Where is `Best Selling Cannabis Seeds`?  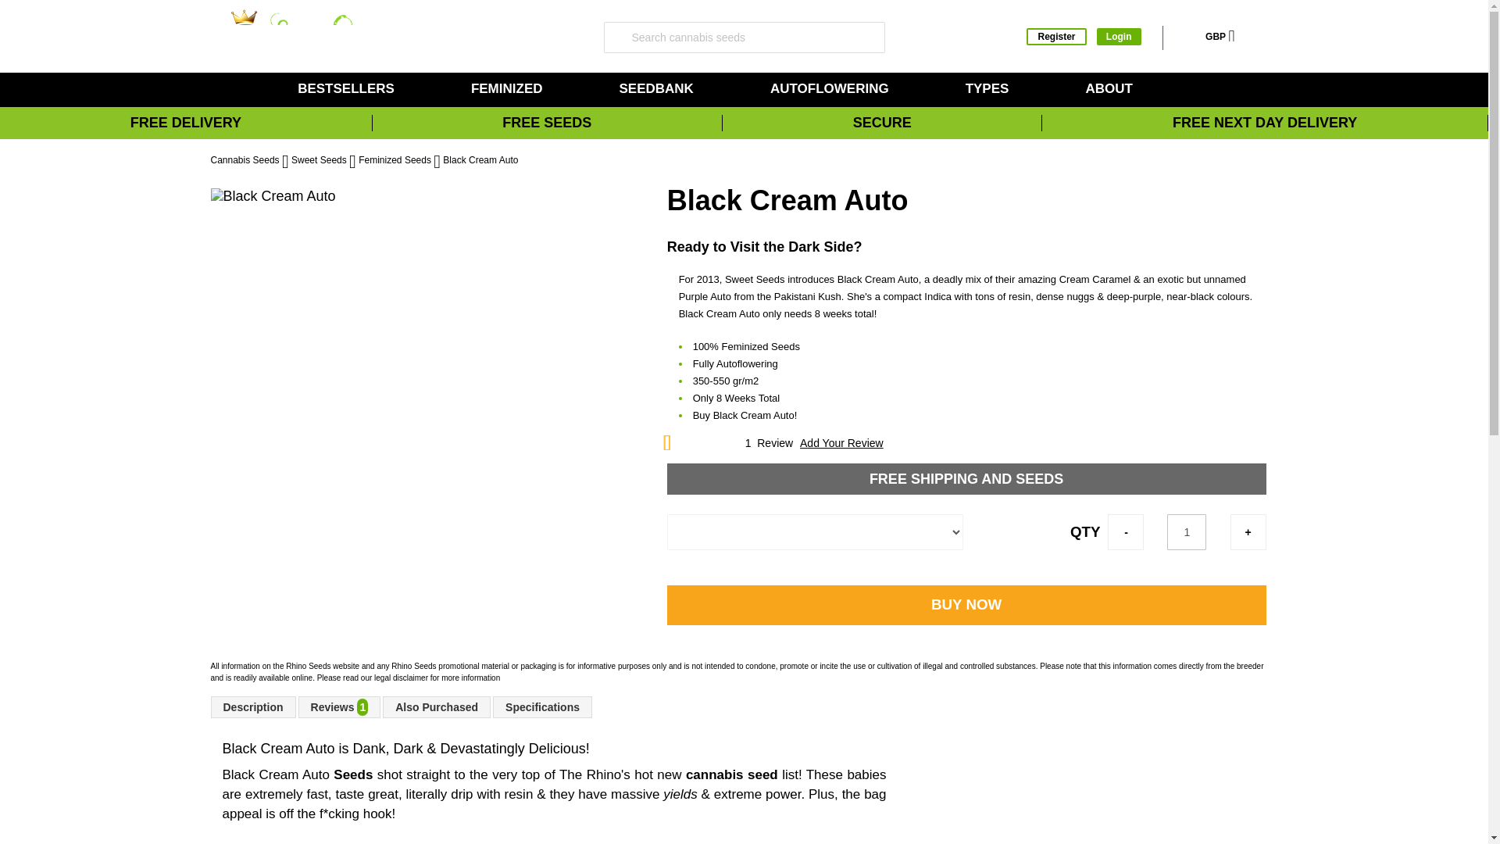 Best Selling Cannabis Seeds is located at coordinates (348, 89).